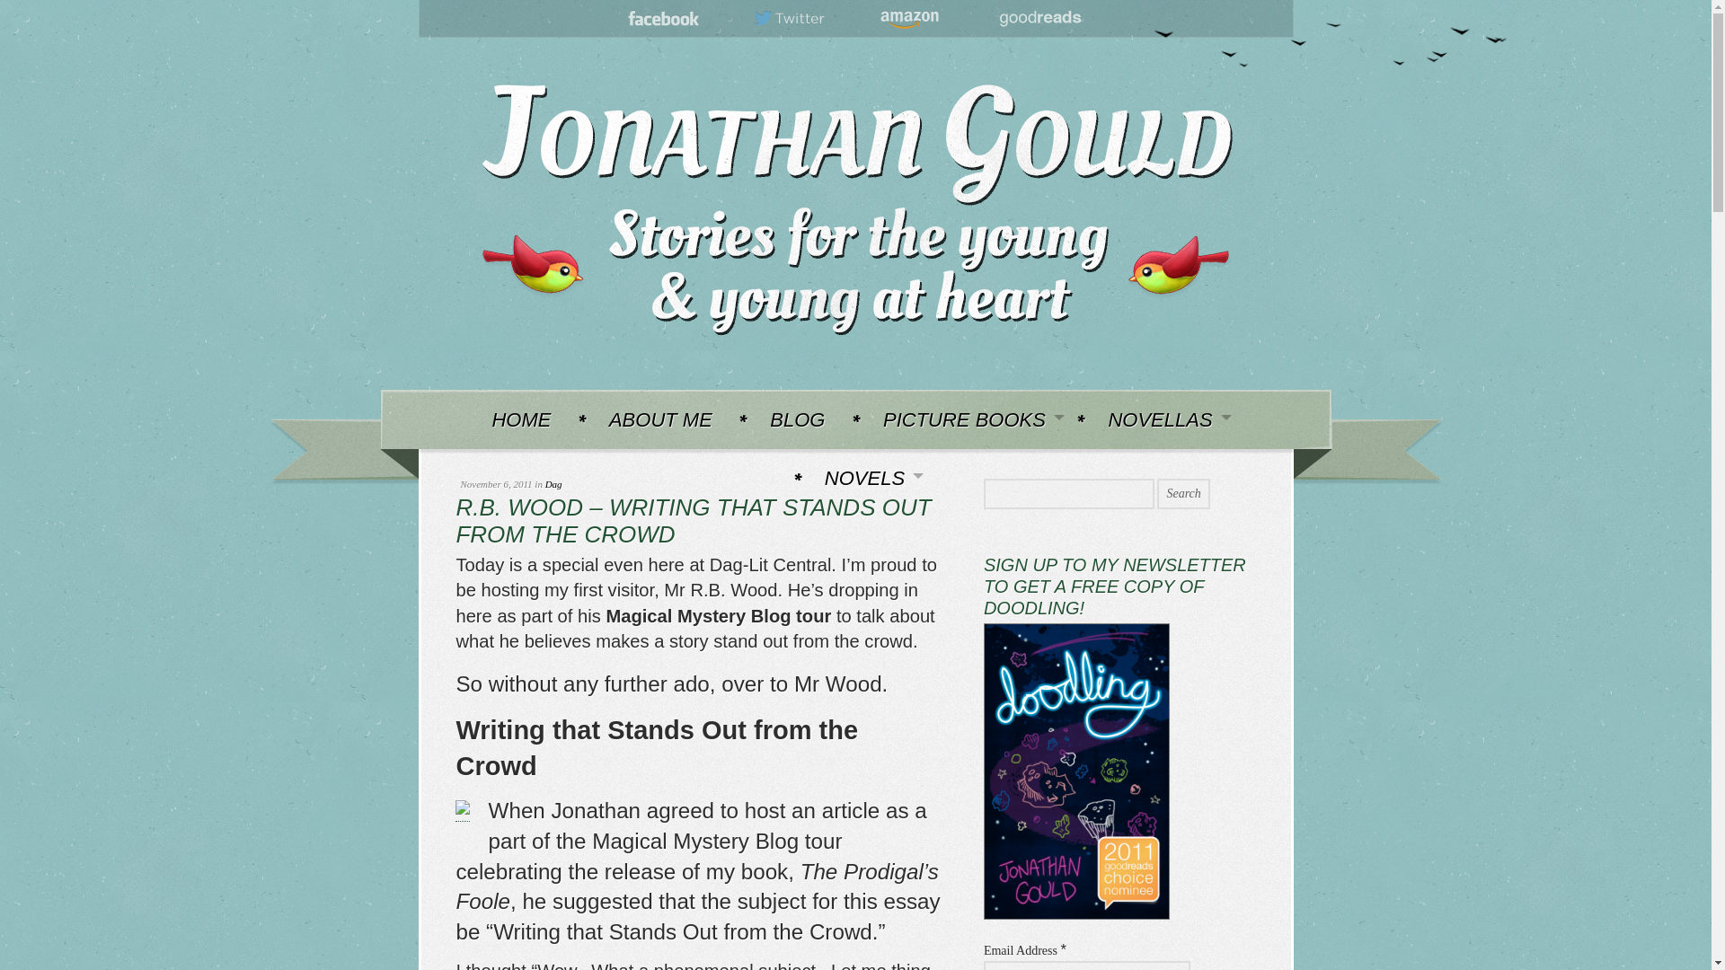 This screenshot has width=1725, height=970. Describe the element at coordinates (663, 19) in the screenshot. I see `facebook` at that location.